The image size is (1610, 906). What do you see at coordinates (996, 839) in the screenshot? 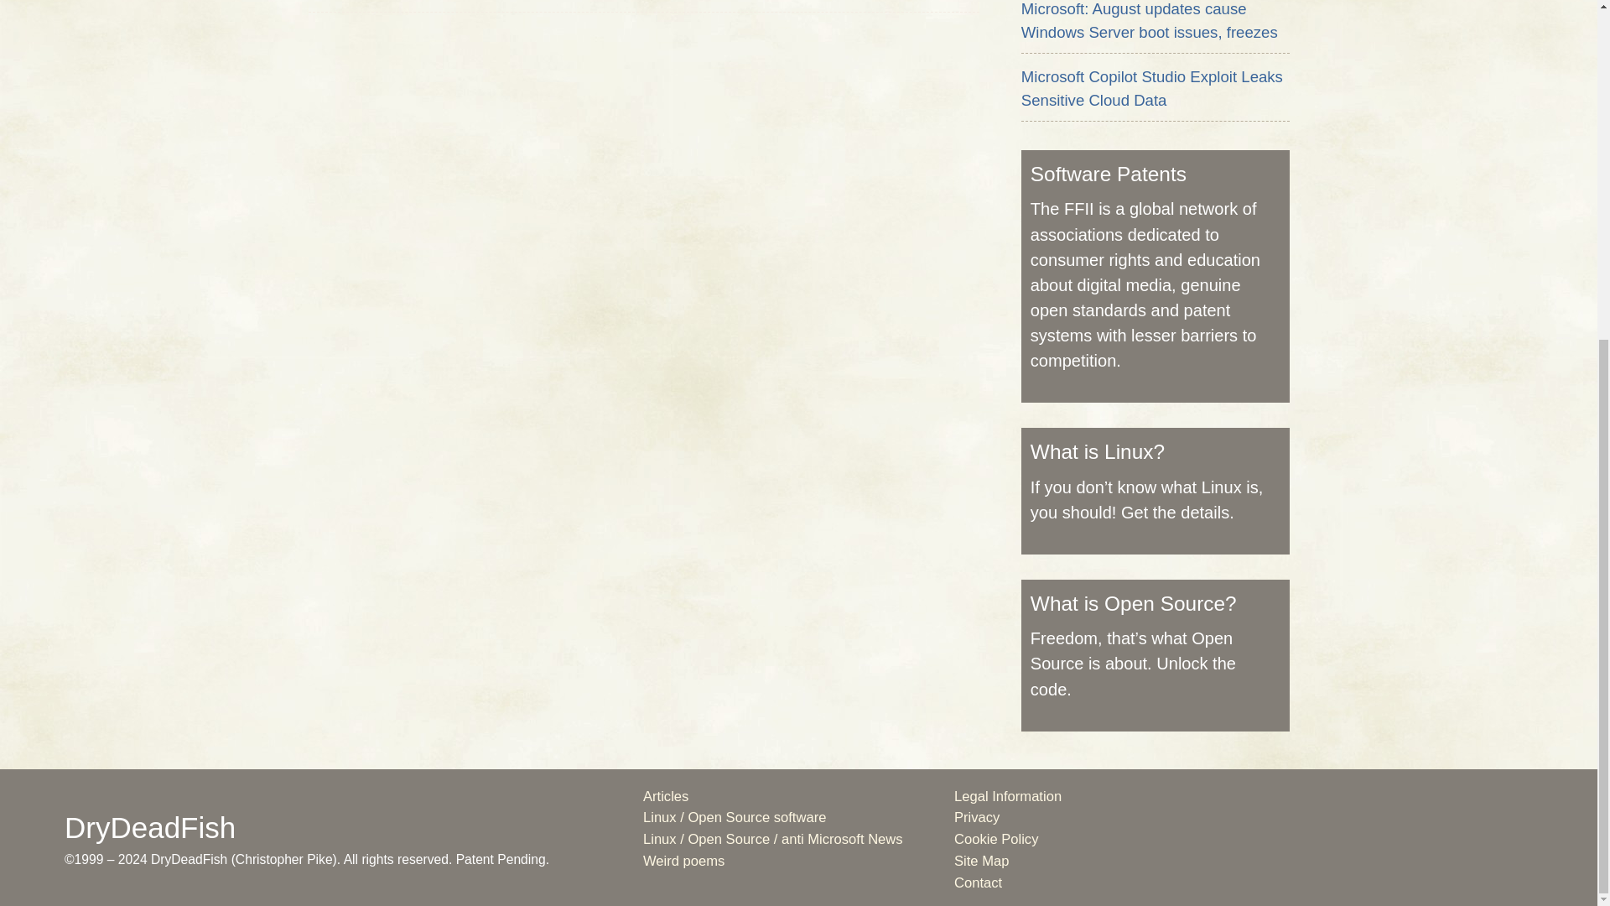
I see `Cookie Policy` at bounding box center [996, 839].